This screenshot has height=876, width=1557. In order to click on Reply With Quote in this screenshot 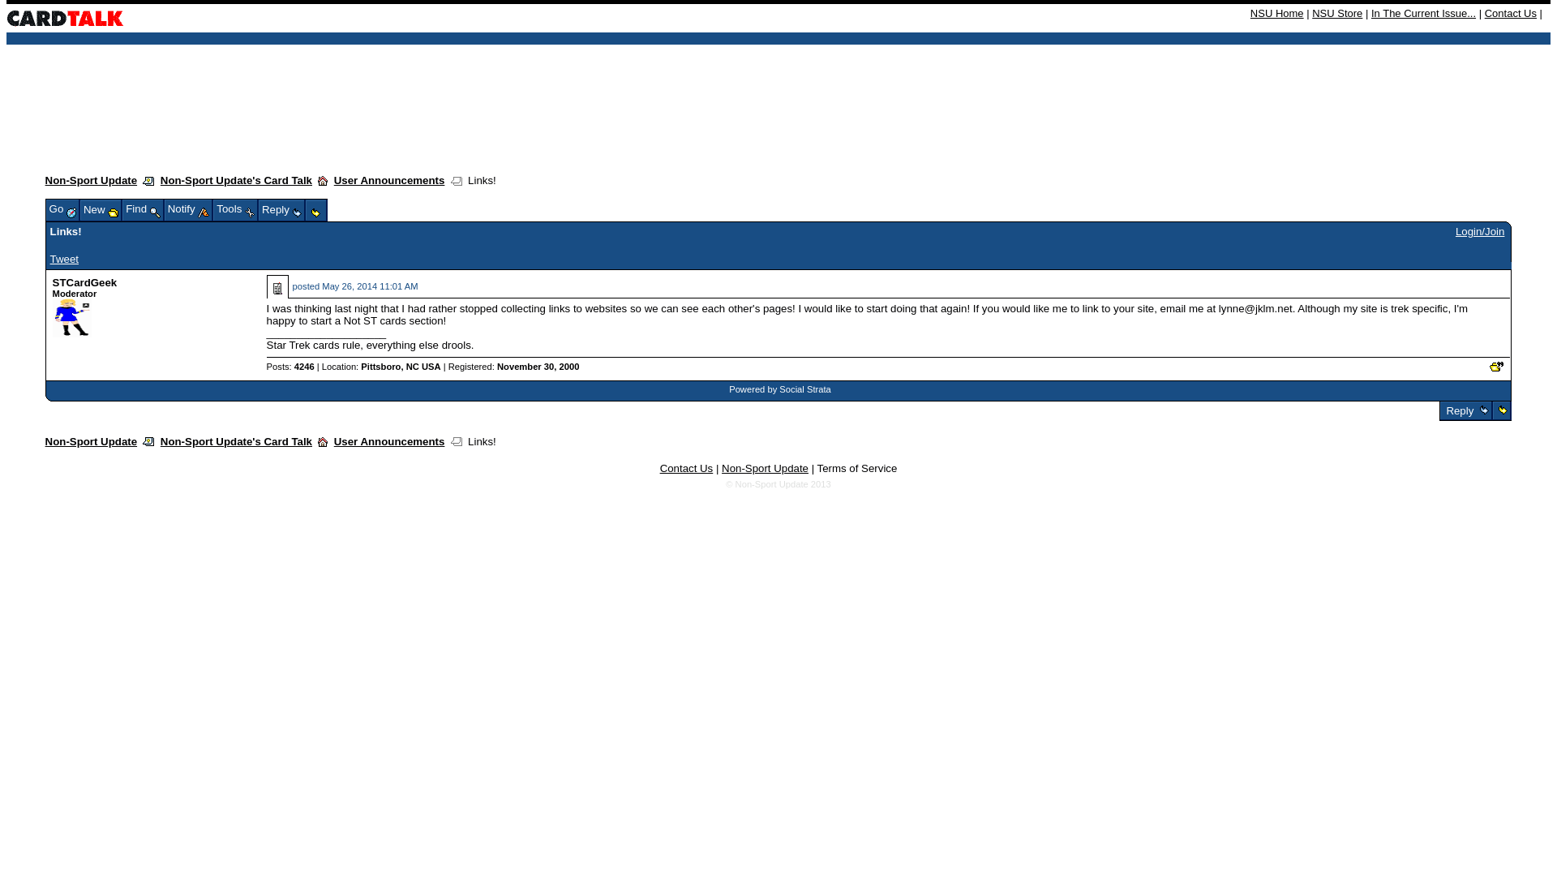, I will do `click(1497, 367)`.